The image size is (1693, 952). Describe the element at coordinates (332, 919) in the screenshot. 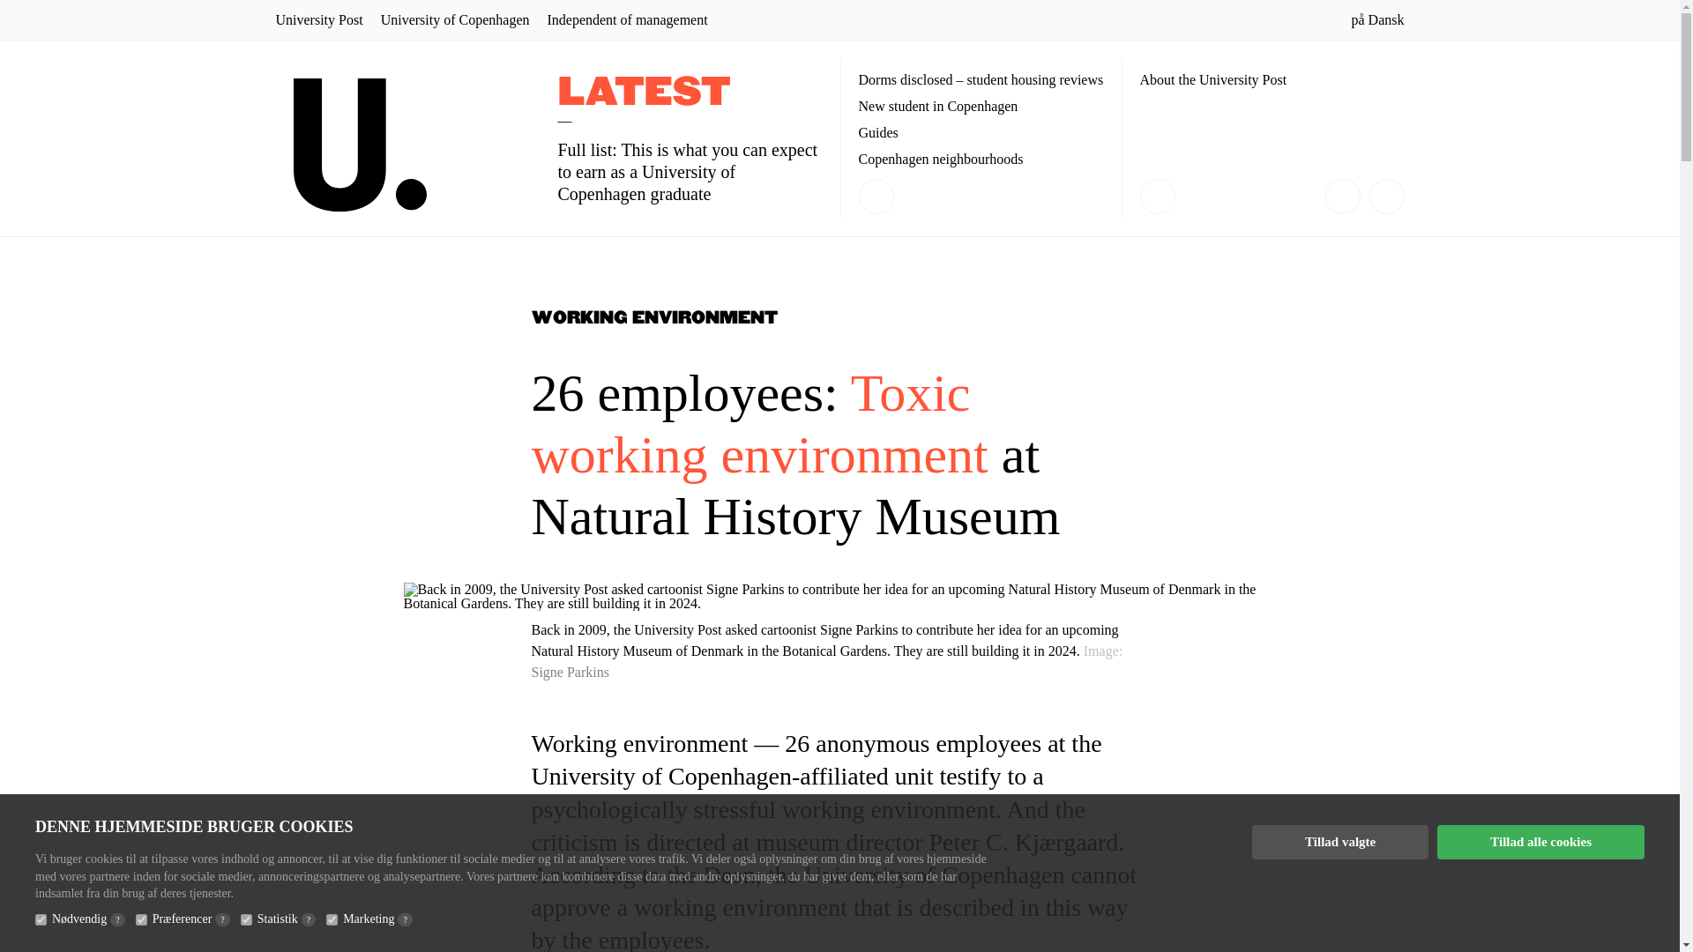

I see `on` at that location.